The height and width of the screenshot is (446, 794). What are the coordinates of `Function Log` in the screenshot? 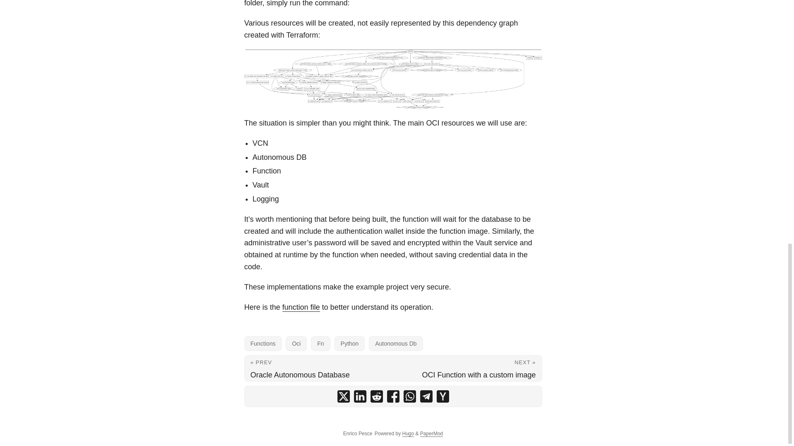 It's located at (392, 79).